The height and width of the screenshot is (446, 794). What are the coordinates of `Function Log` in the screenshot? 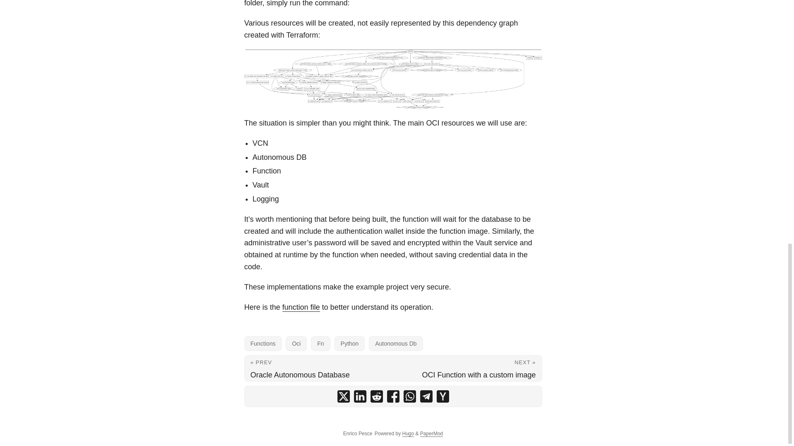 It's located at (392, 79).